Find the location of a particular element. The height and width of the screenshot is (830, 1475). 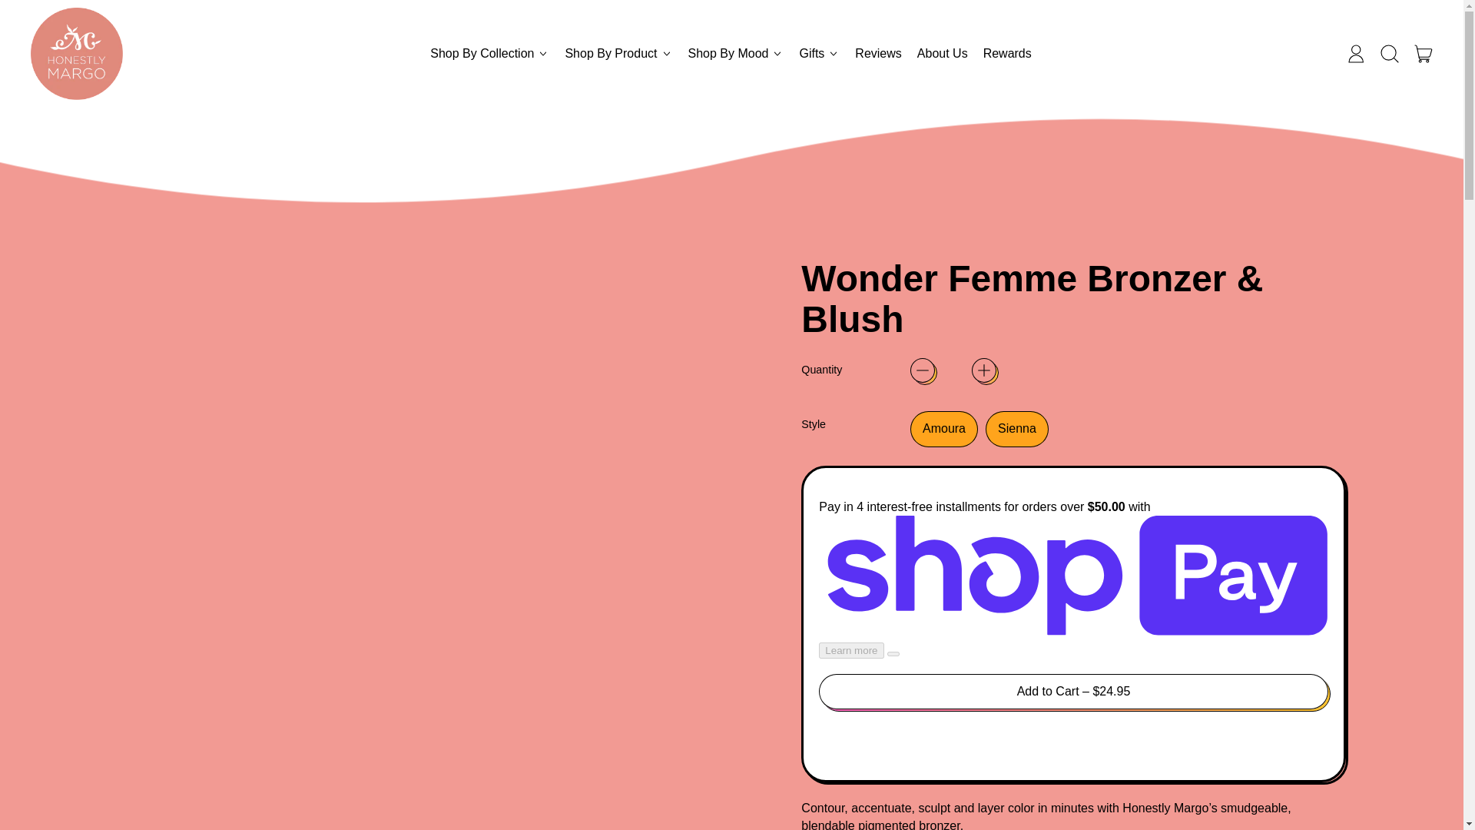

Rewards is located at coordinates (1007, 54).